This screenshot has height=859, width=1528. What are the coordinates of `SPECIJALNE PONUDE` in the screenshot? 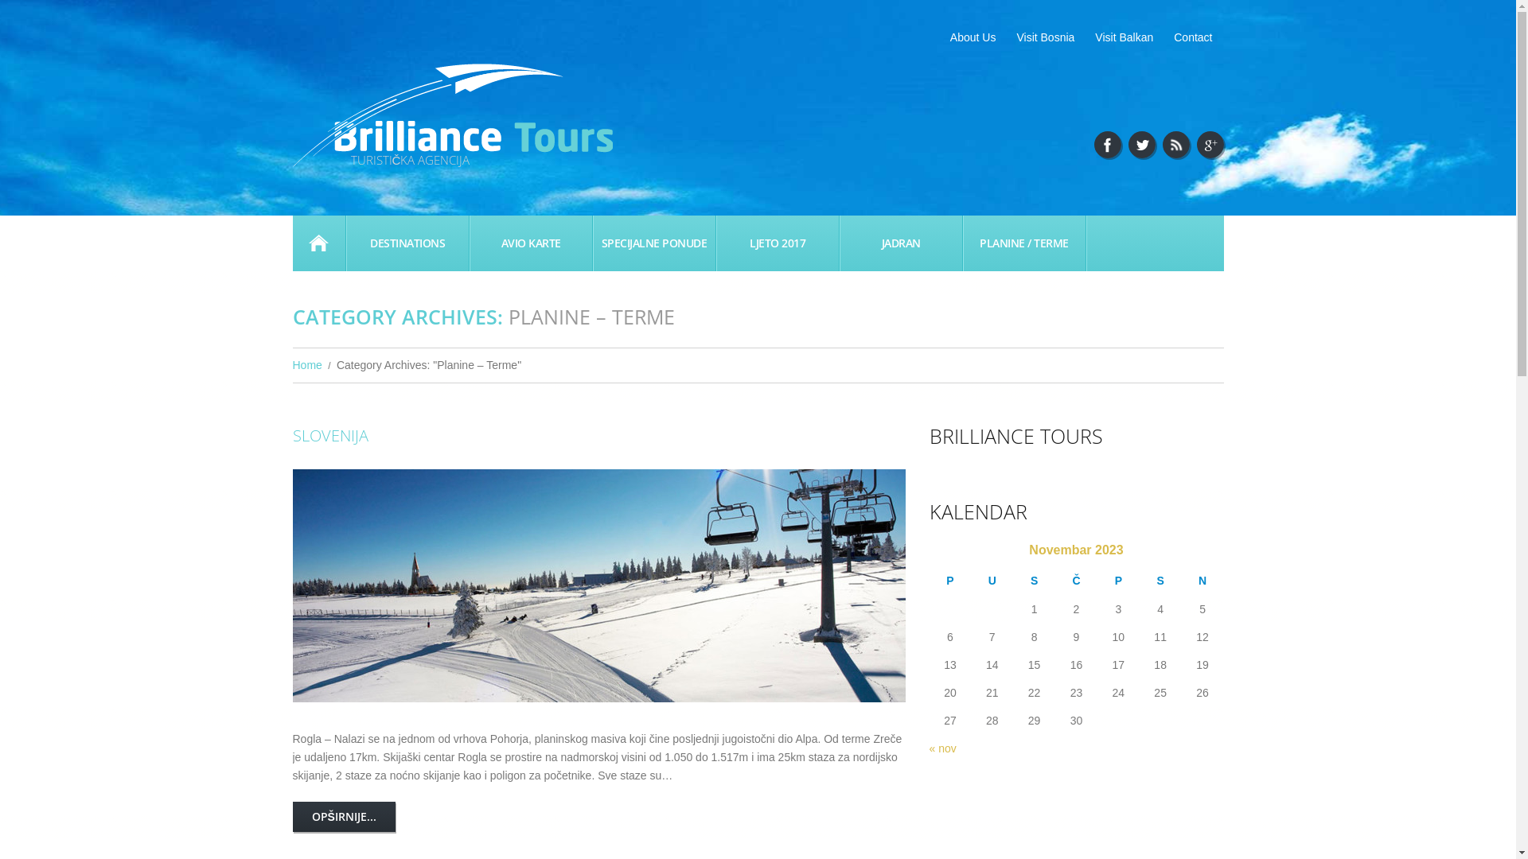 It's located at (654, 243).